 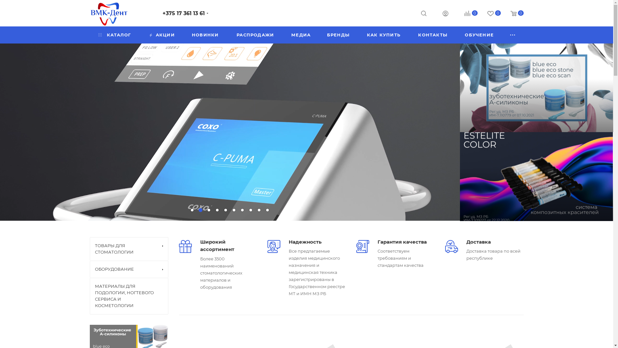 I want to click on 0, so click(x=466, y=14).